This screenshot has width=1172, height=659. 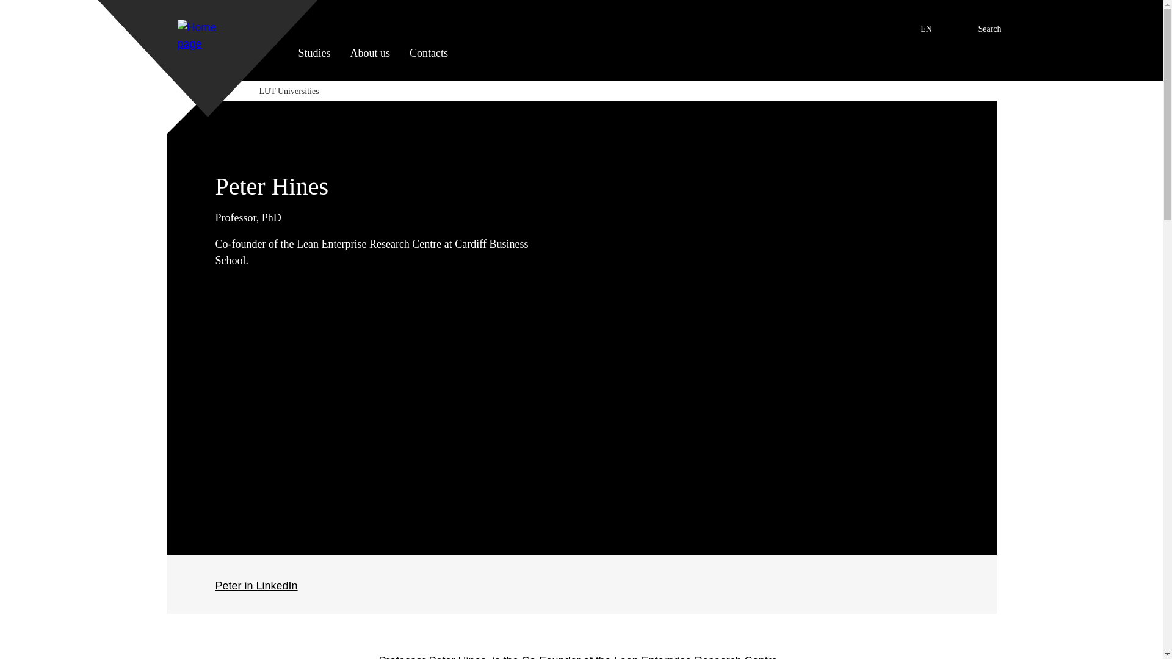 I want to click on Peter in LinkedIn, so click(x=256, y=586).